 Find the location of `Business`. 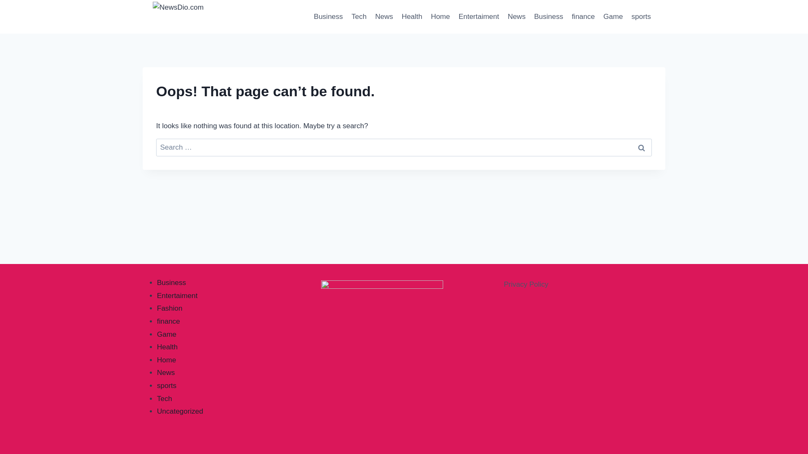

Business is located at coordinates (548, 17).